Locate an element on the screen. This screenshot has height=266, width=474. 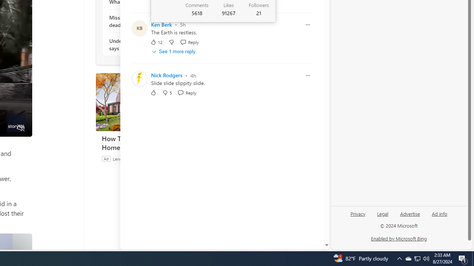
12 Like is located at coordinates (156, 41).